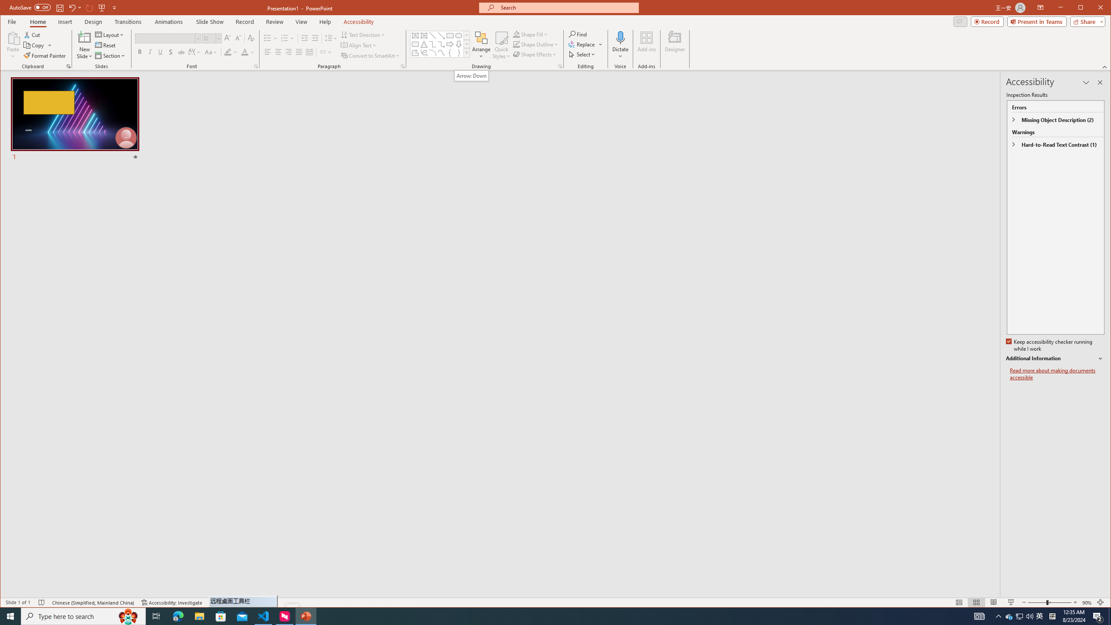  What do you see at coordinates (1055, 359) in the screenshot?
I see `Additional Information` at bounding box center [1055, 359].